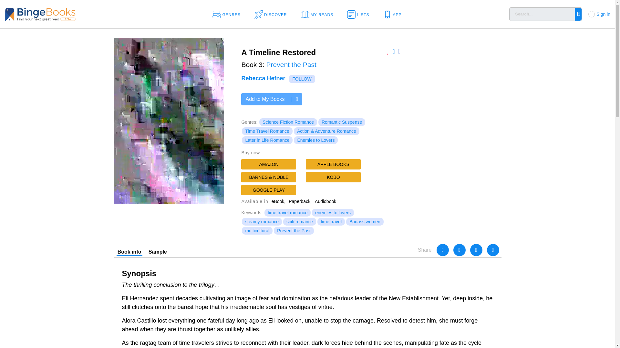  I want to click on FOLLOW, so click(302, 79).